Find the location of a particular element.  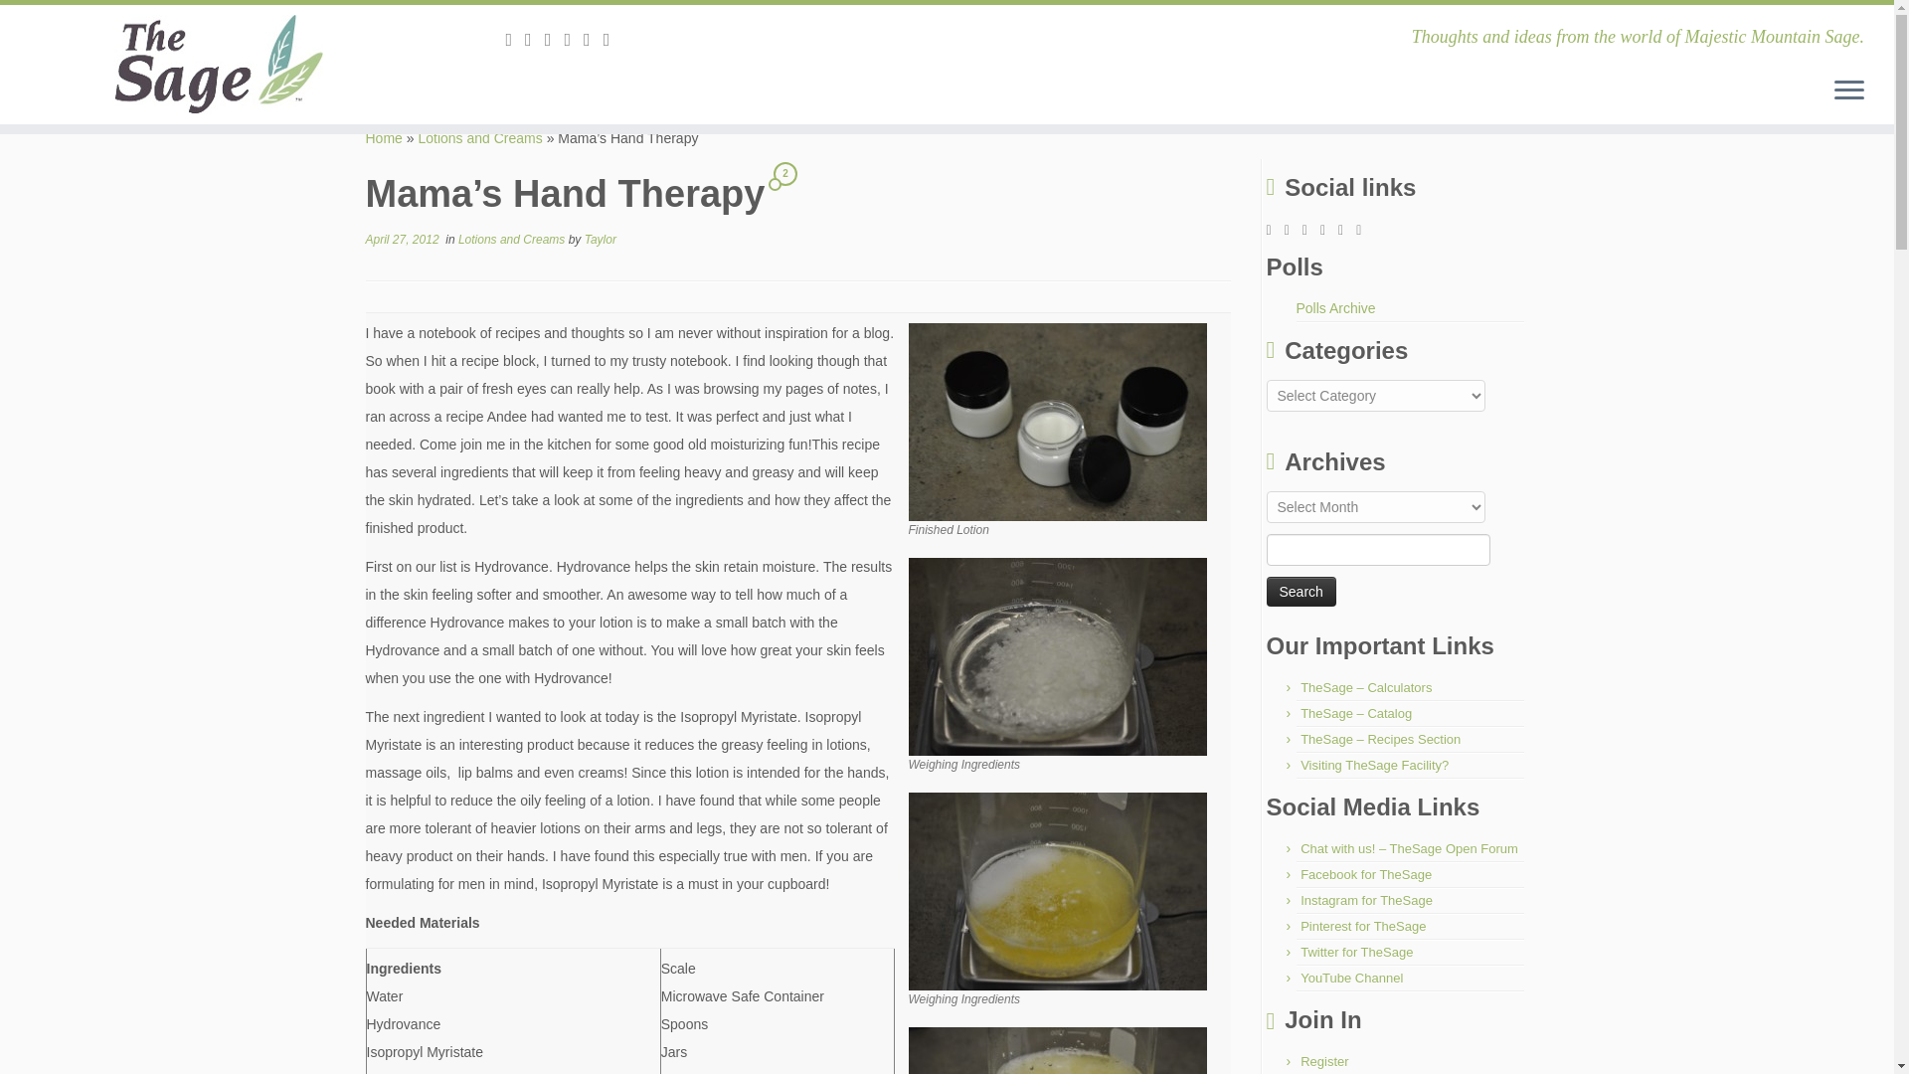

View all posts by Taylor is located at coordinates (601, 240).